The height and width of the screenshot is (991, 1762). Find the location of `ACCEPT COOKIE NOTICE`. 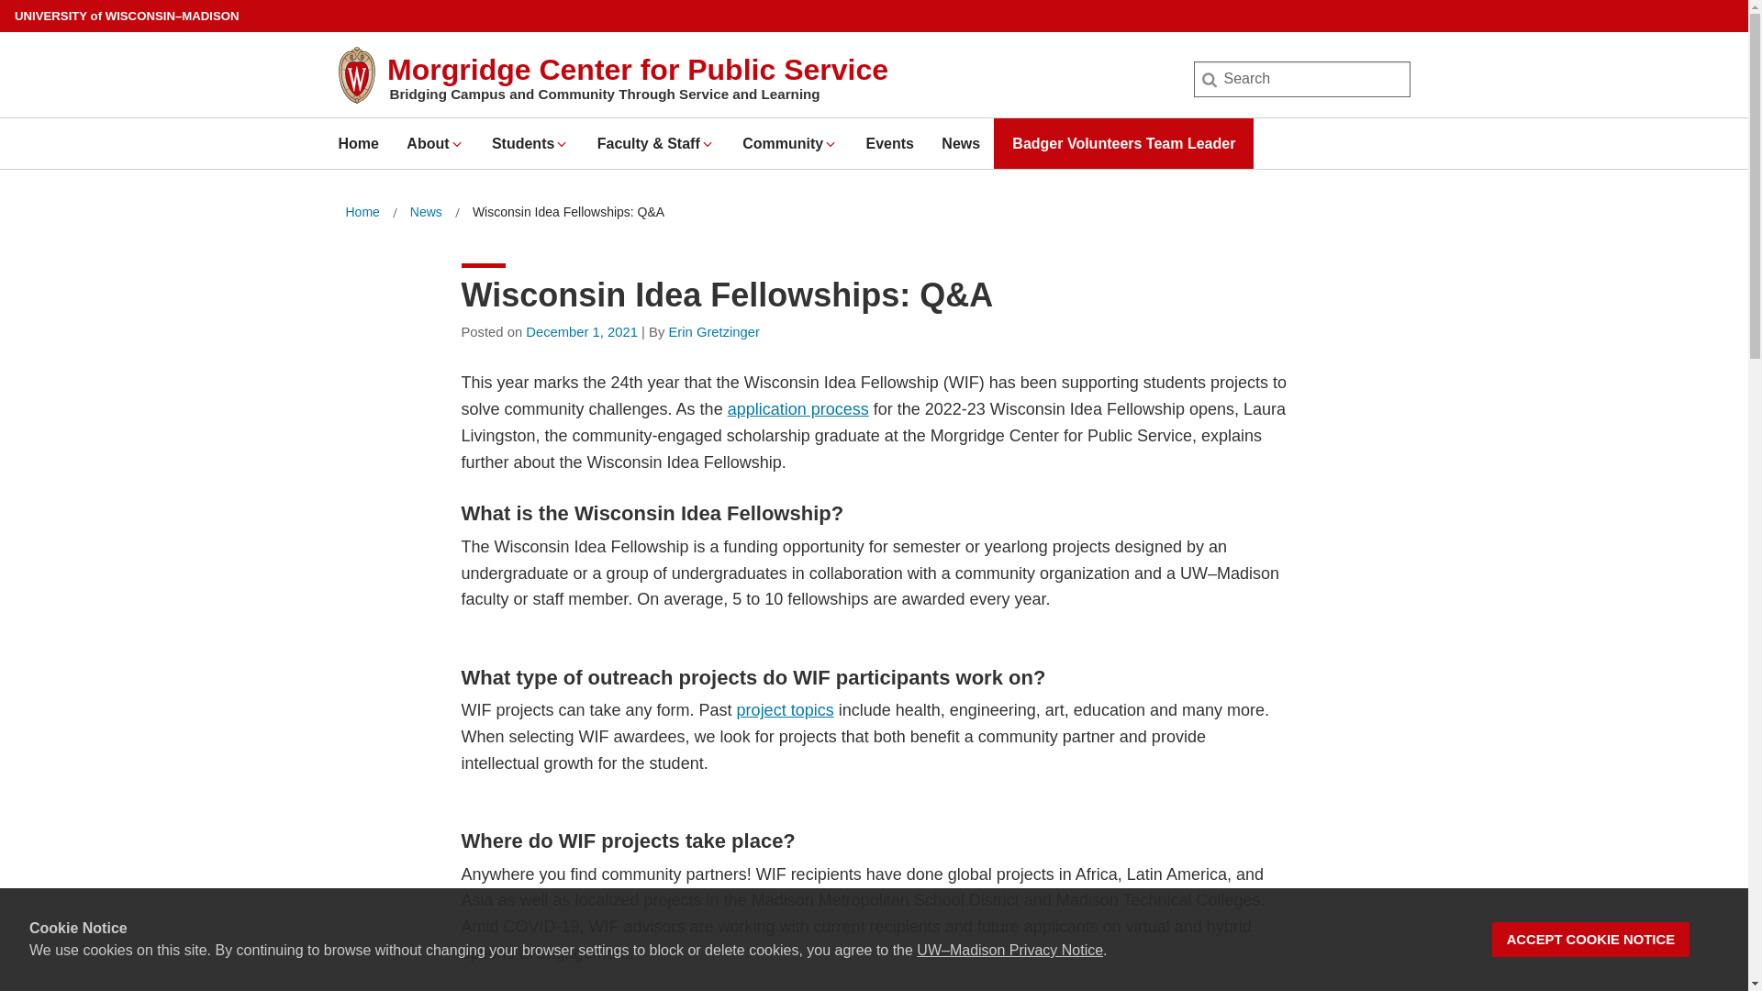

ACCEPT COOKIE NOTICE is located at coordinates (1591, 940).